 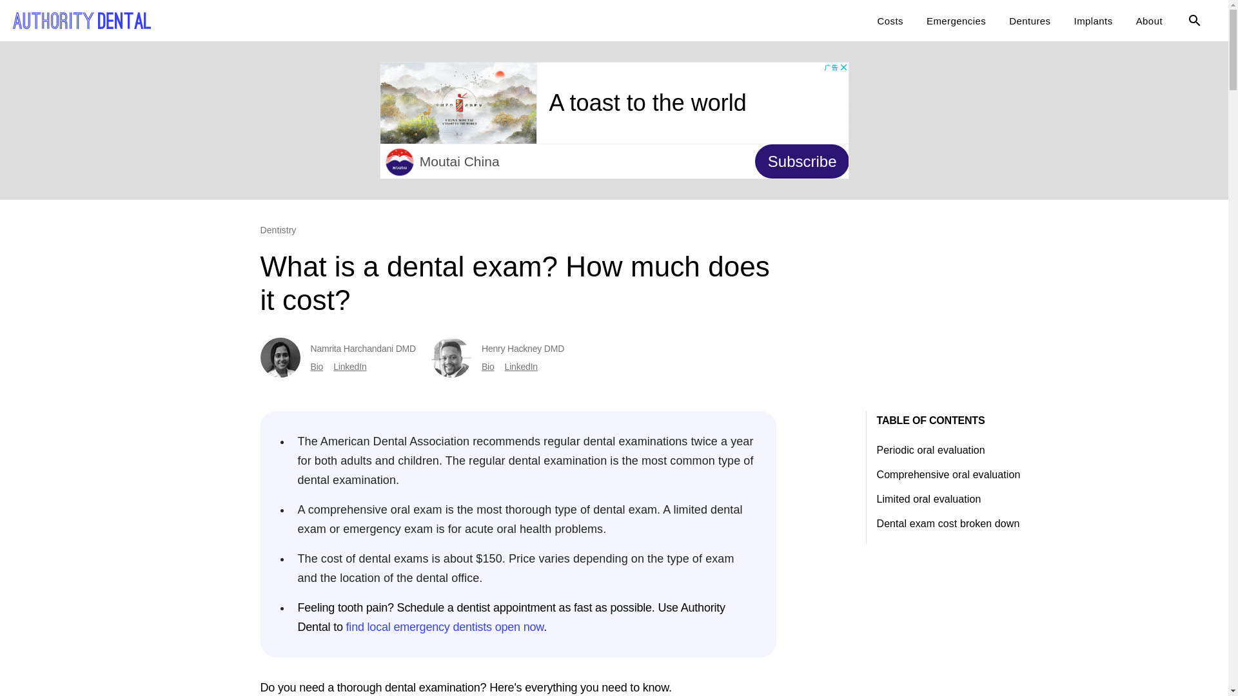 I want to click on Dentures, so click(x=1030, y=21).